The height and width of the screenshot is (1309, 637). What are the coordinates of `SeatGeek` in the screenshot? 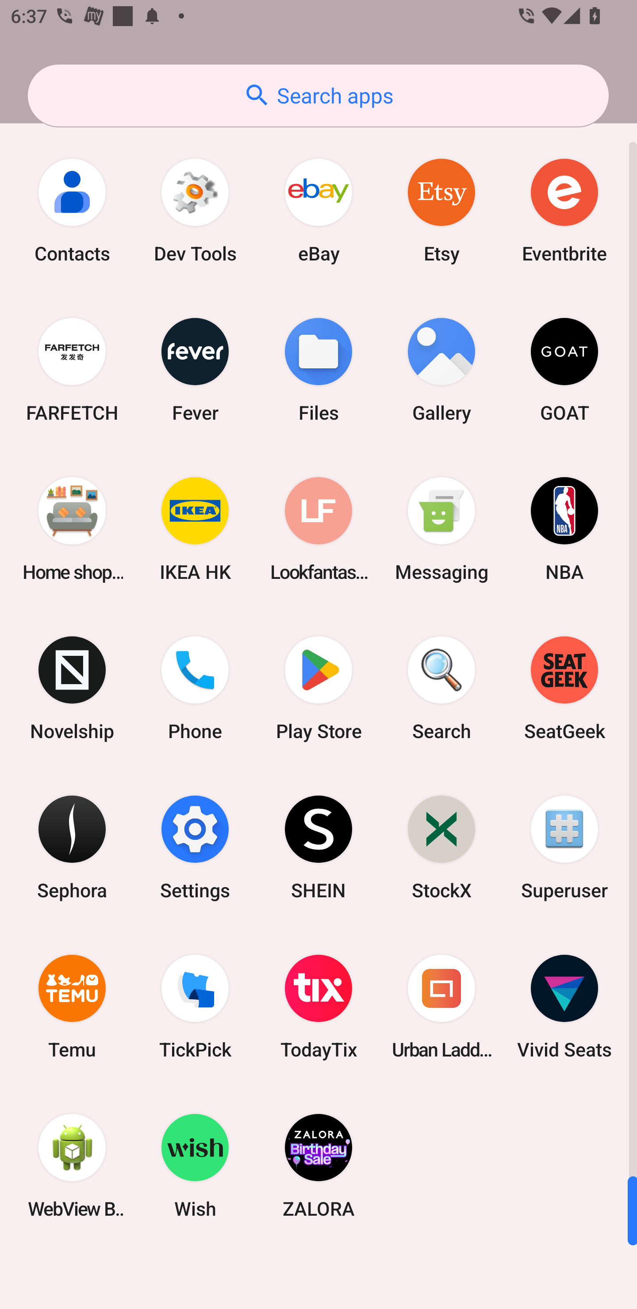 It's located at (564, 688).